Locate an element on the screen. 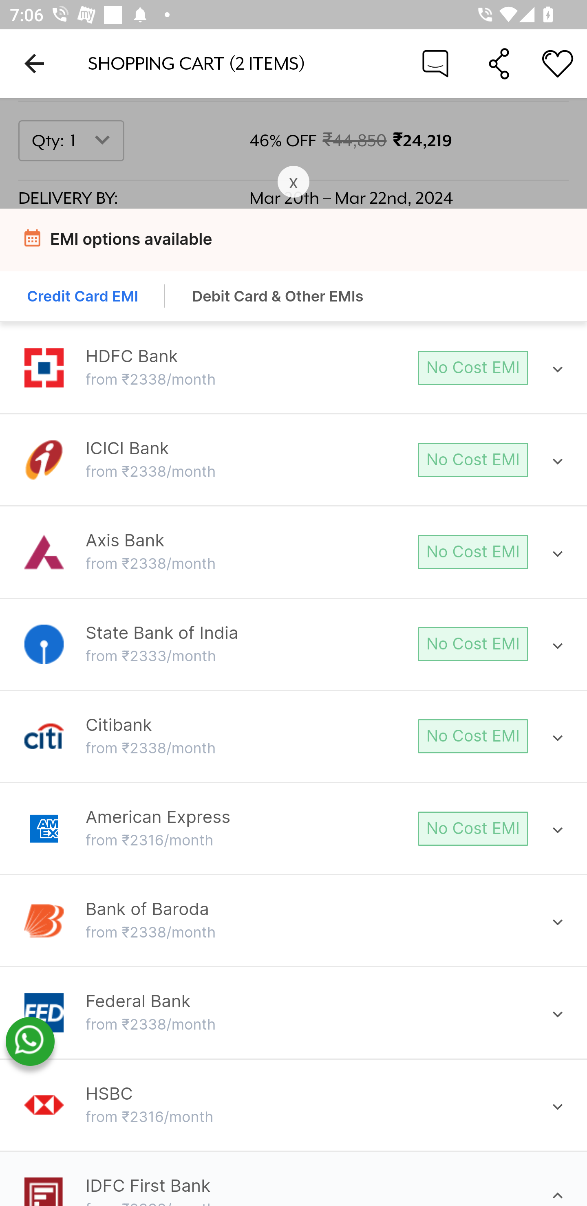  Credit Card EMI is located at coordinates (83, 297).